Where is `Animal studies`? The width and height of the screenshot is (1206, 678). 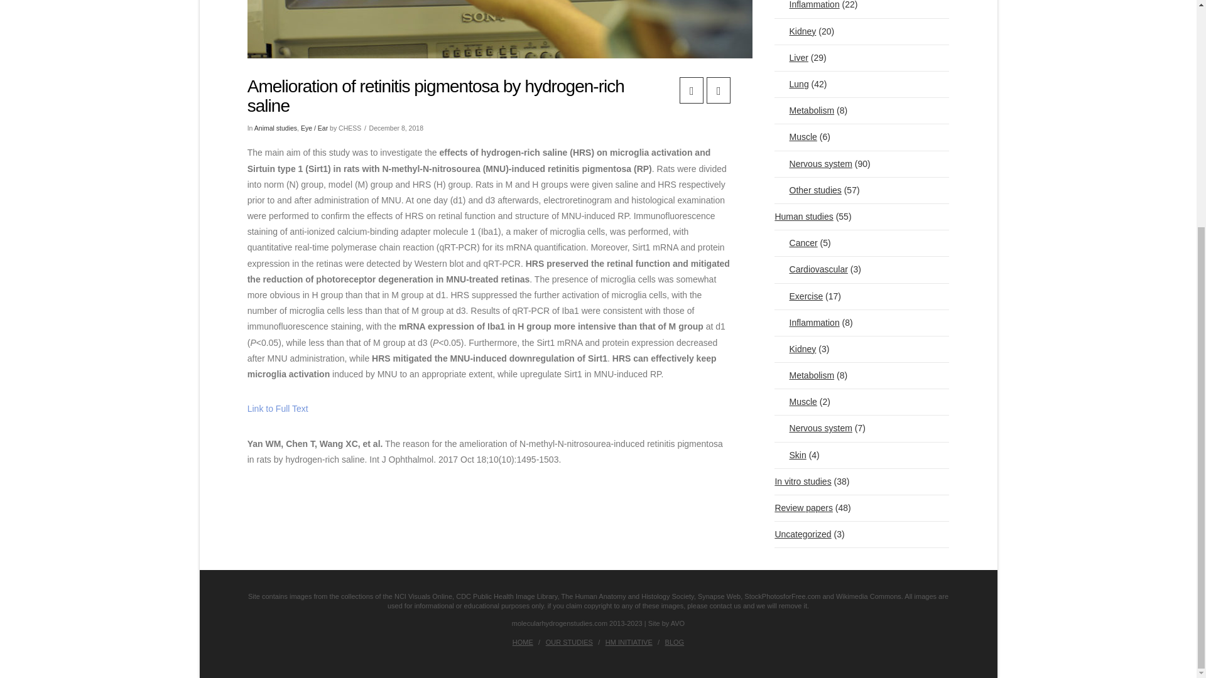 Animal studies is located at coordinates (275, 127).